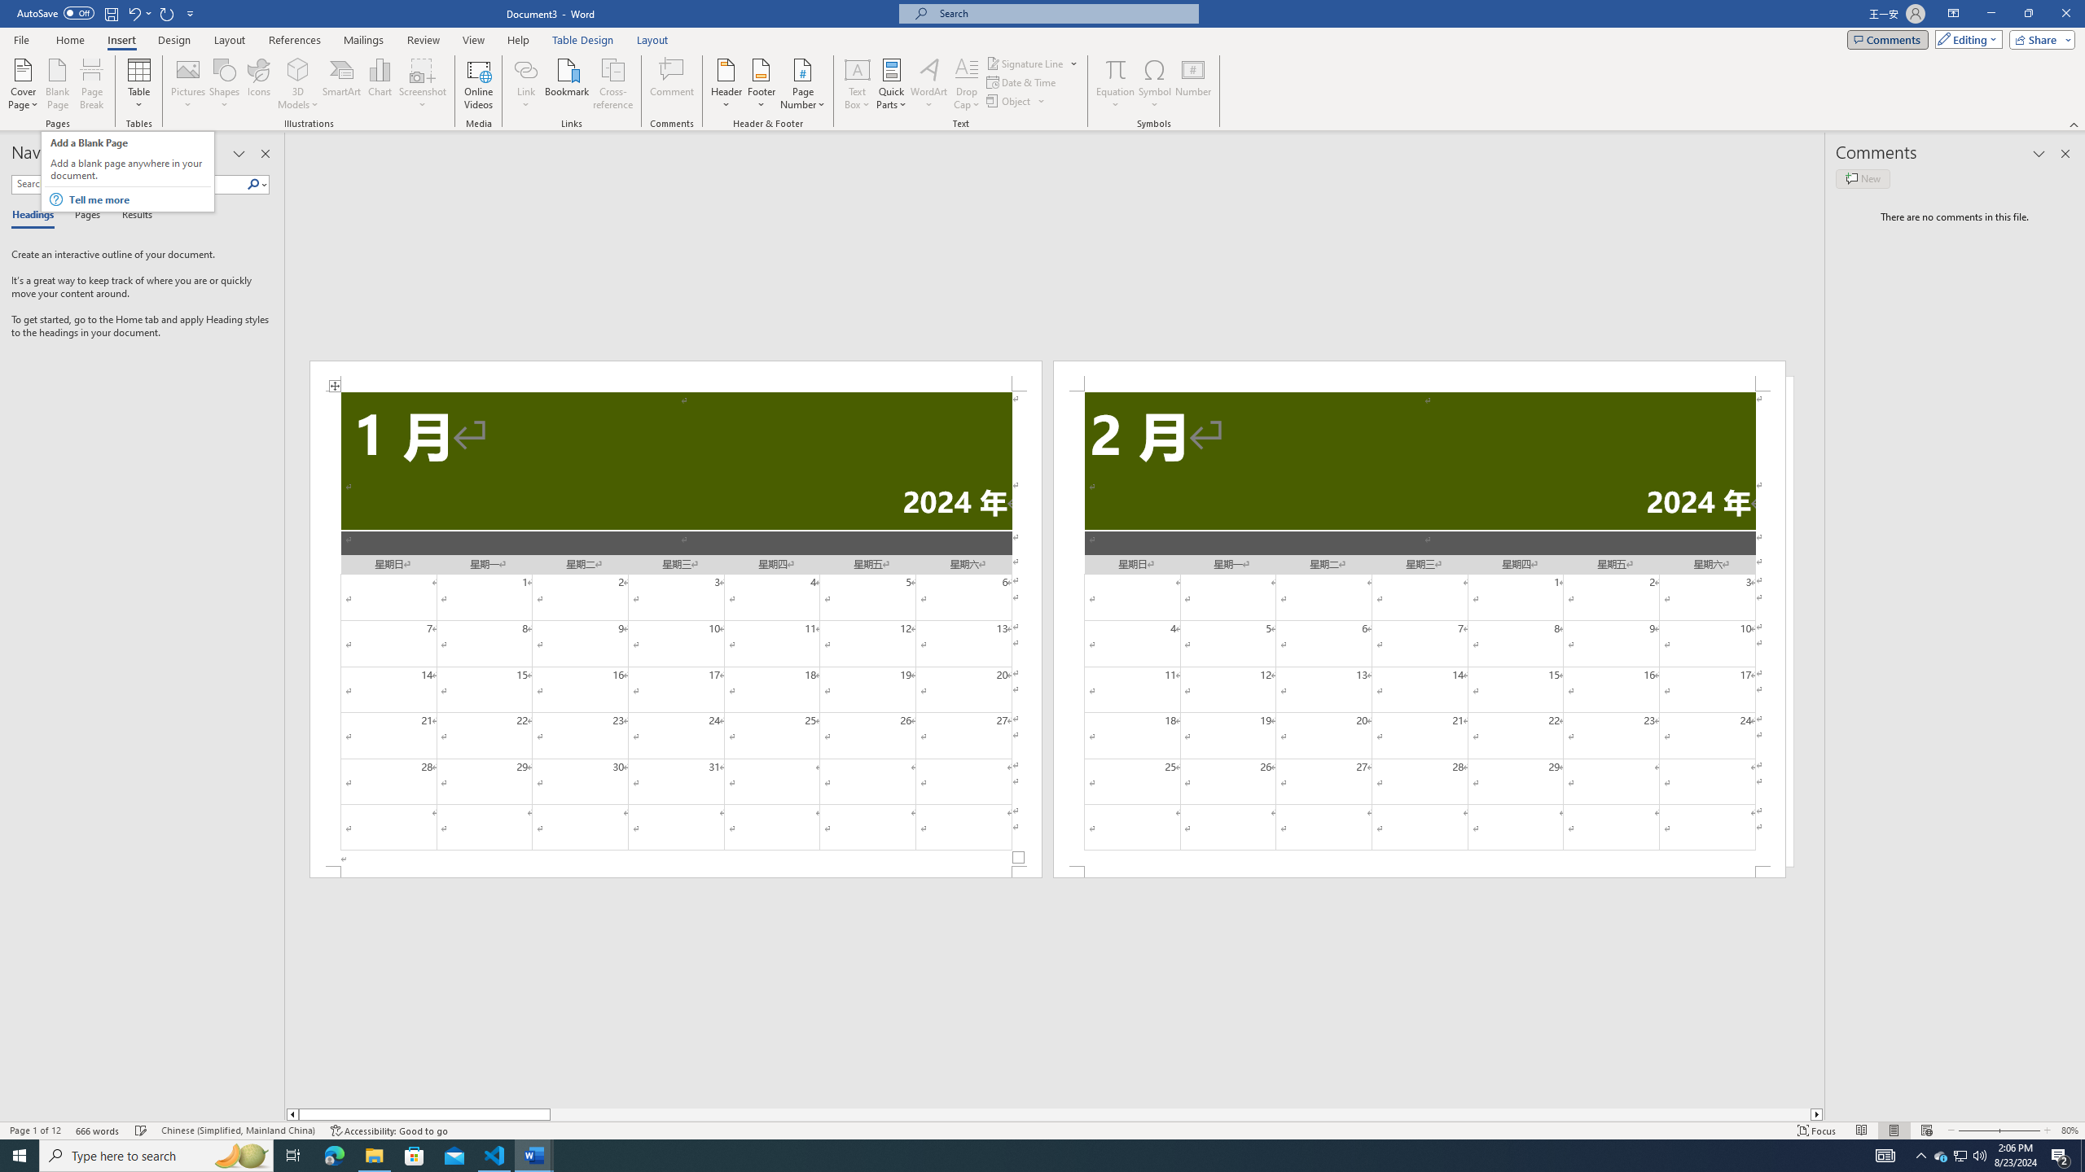 This screenshot has width=2085, height=1172. I want to click on Cover Page, so click(24, 84).